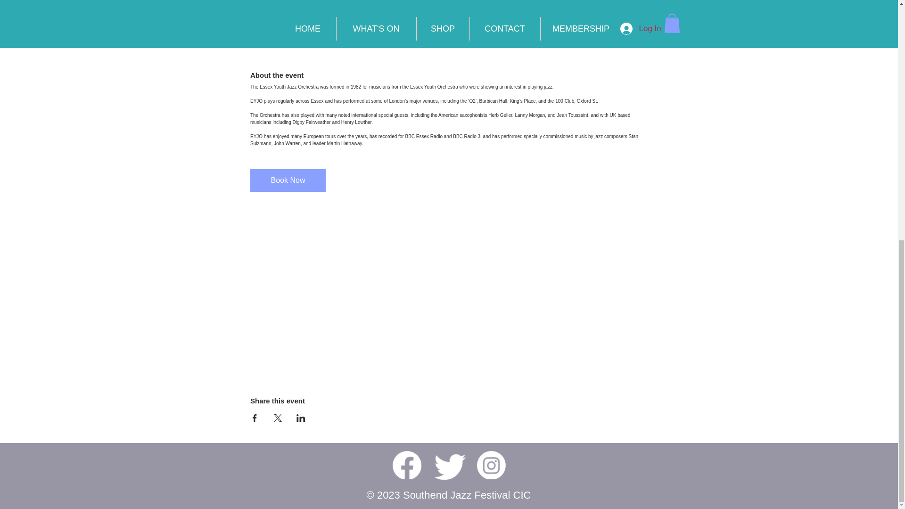  I want to click on Book Now, so click(288, 180).